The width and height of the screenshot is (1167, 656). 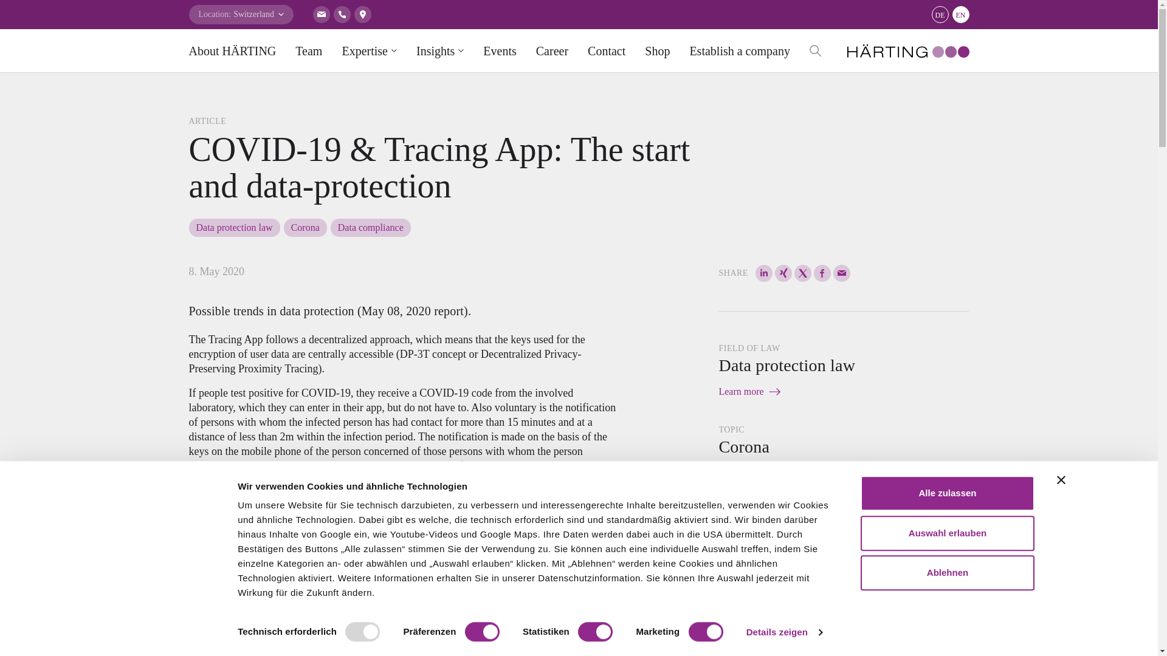 What do you see at coordinates (947, 572) in the screenshot?
I see `Ablehnen` at bounding box center [947, 572].